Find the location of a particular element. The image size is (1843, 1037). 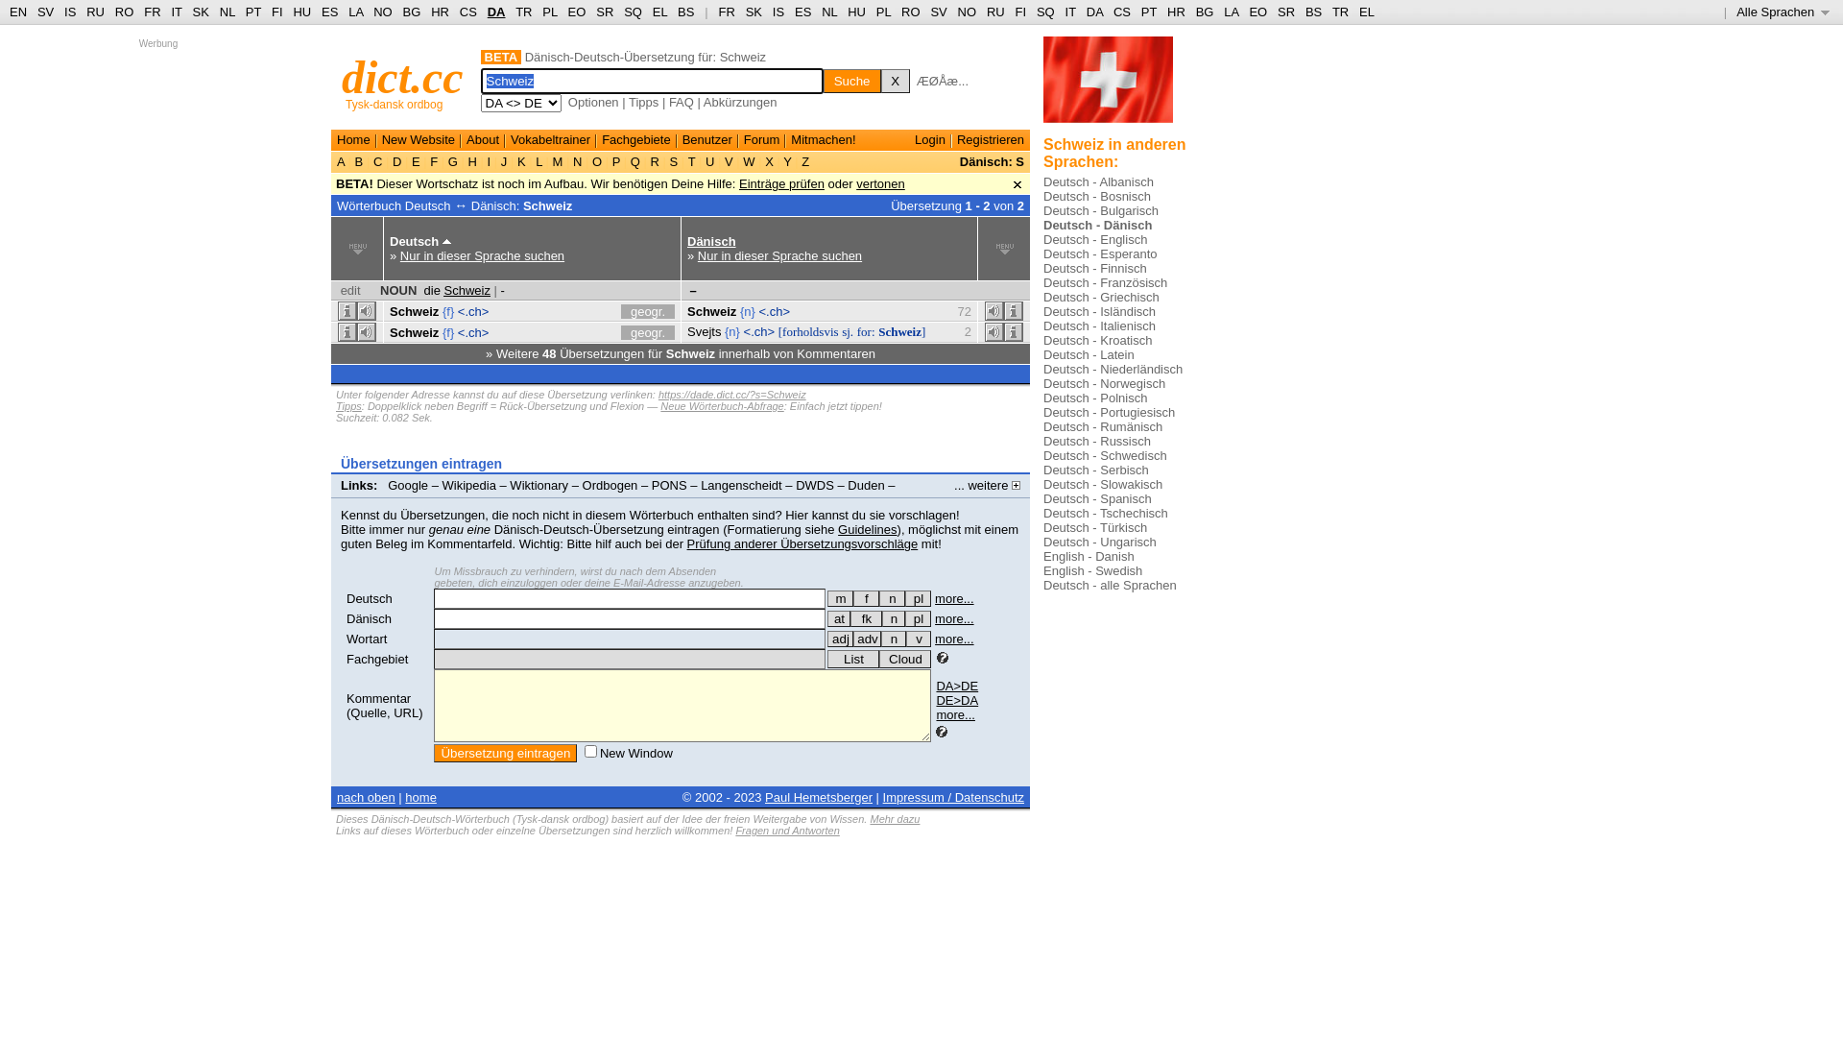

https://dade.dict.cc/?s=Schweiz is located at coordinates (732, 395).